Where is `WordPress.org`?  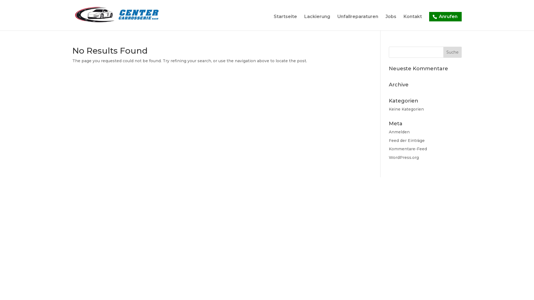
WordPress.org is located at coordinates (404, 157).